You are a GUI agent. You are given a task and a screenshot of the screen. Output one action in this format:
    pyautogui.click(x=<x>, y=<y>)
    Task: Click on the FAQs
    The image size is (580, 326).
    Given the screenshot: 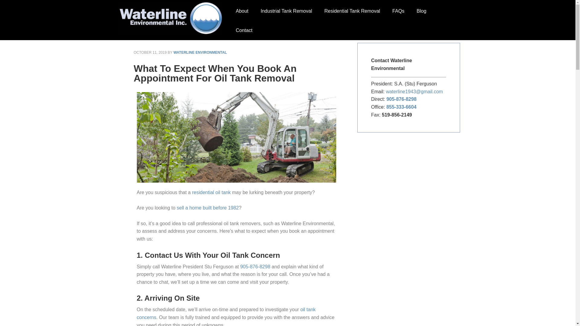 What is the action you would take?
    pyautogui.click(x=398, y=11)
    